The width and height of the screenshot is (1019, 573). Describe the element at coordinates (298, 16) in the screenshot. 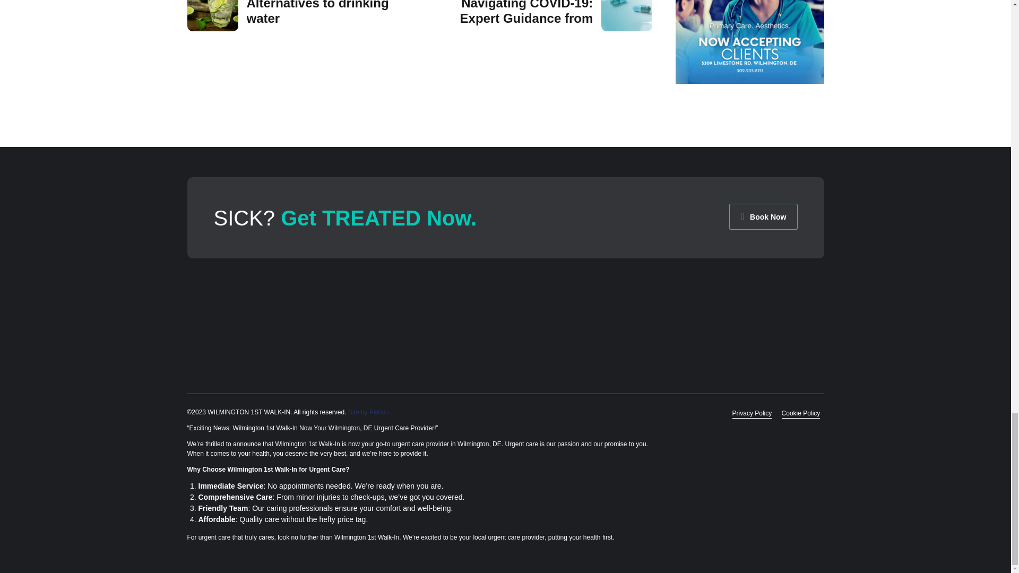

I see `Book Now` at that location.